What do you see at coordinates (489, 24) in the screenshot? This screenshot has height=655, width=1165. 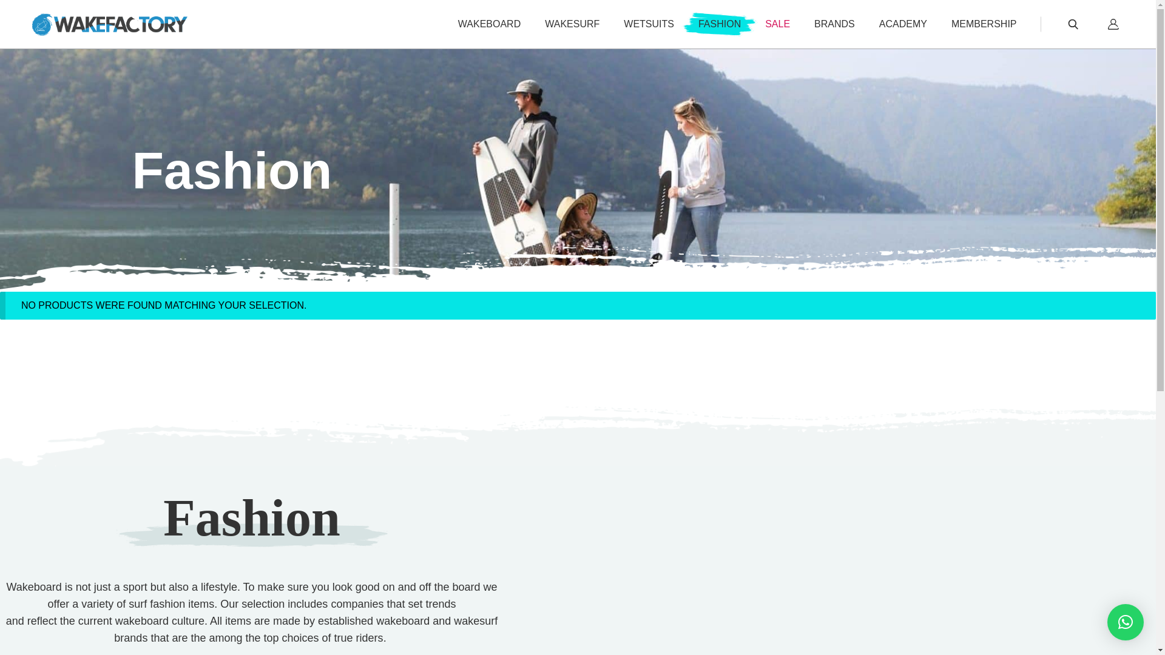 I see `WAKEBOARD` at bounding box center [489, 24].